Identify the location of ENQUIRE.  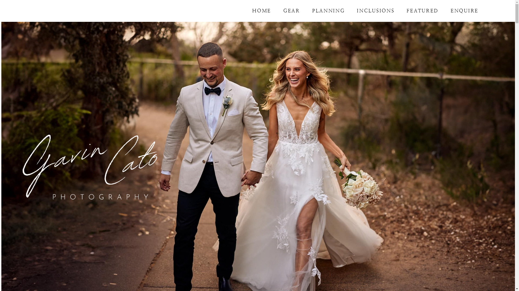
(464, 11).